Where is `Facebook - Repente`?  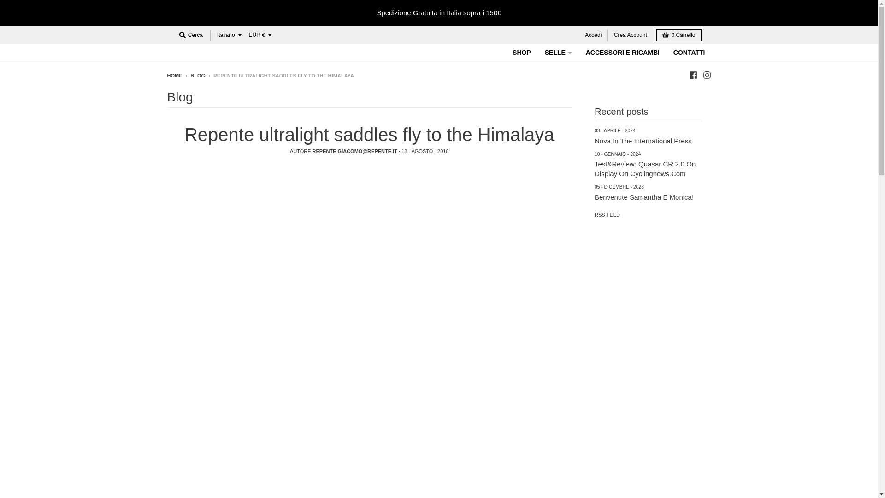
Facebook - Repente is located at coordinates (692, 75).